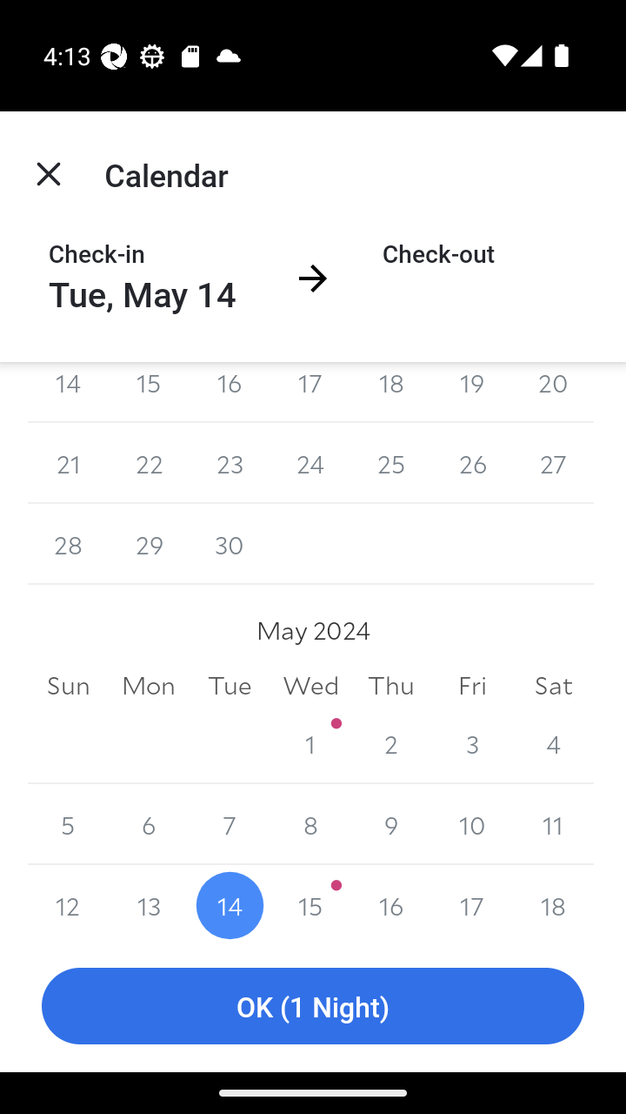  What do you see at coordinates (471, 684) in the screenshot?
I see `Fri` at bounding box center [471, 684].